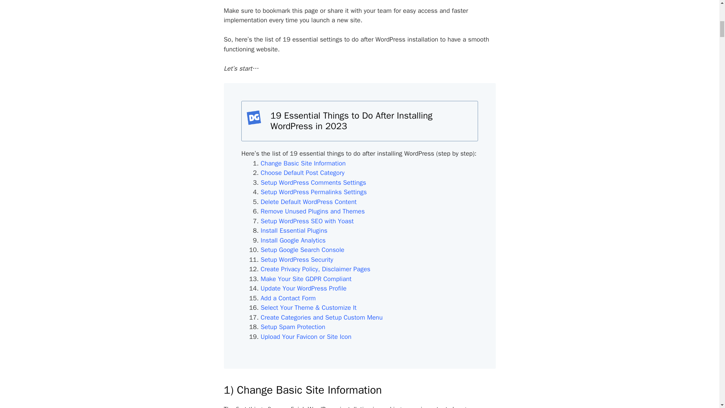 The image size is (725, 408). What do you see at coordinates (307, 221) in the screenshot?
I see `Setup WordPress SEO with Yoast` at bounding box center [307, 221].